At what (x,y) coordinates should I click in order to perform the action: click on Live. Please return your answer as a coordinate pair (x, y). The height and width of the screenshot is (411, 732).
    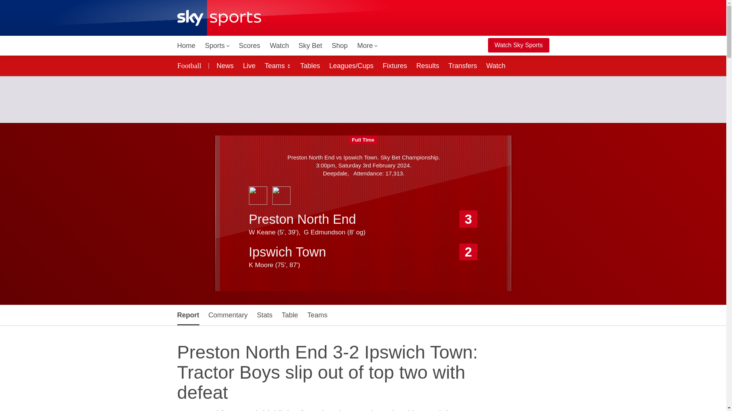
    Looking at the image, I should click on (249, 65).